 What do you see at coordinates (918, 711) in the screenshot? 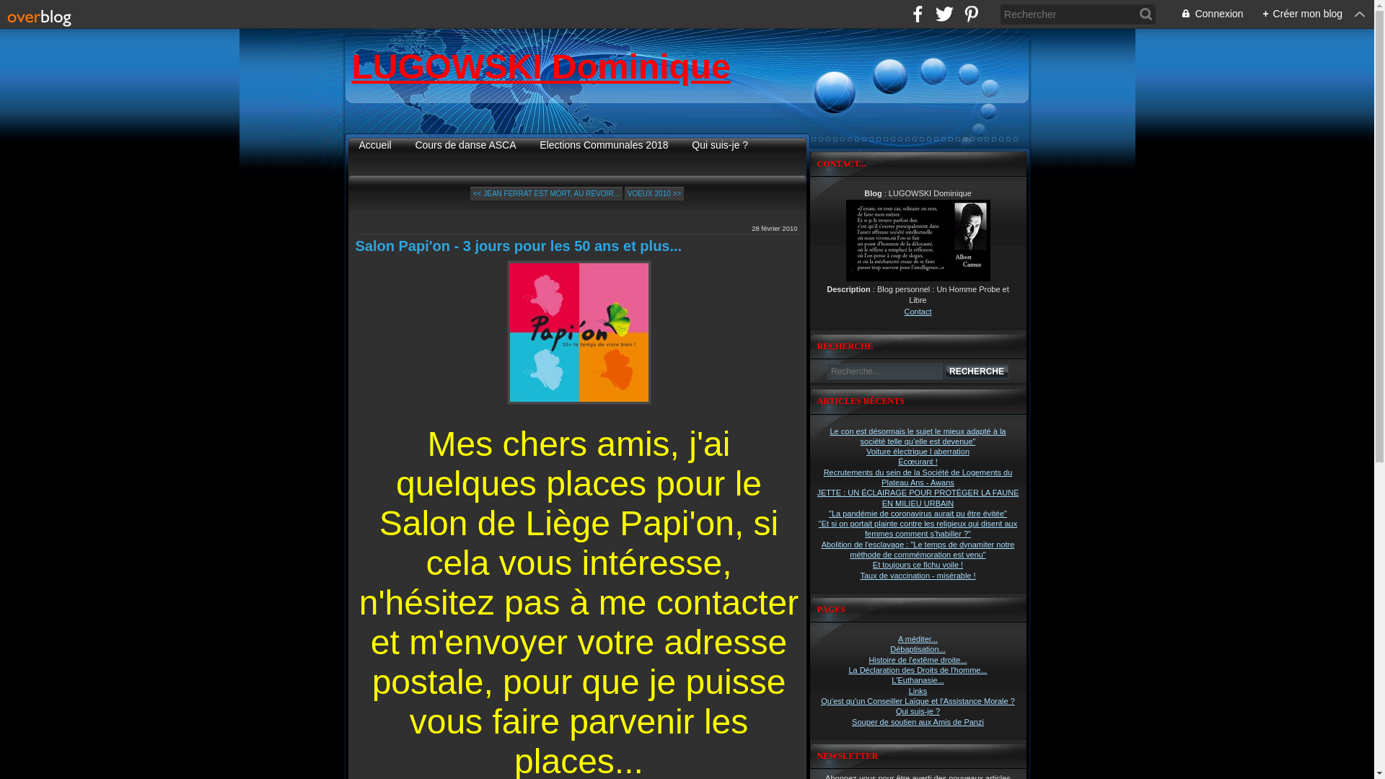
I see `Qui suis-je ?` at bounding box center [918, 711].